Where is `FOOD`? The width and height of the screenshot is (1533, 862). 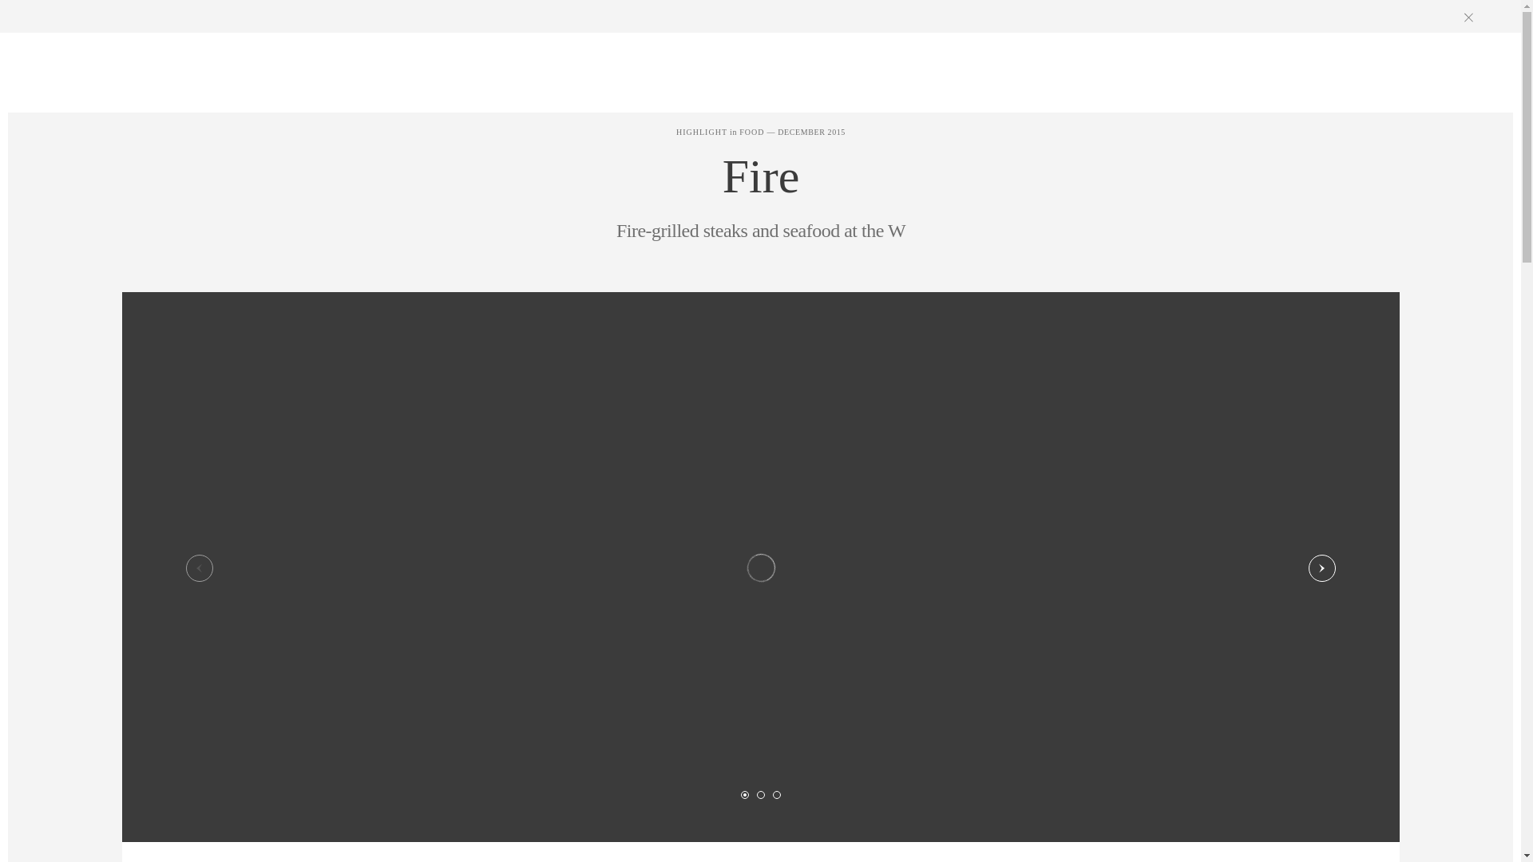 FOOD is located at coordinates (751, 131).